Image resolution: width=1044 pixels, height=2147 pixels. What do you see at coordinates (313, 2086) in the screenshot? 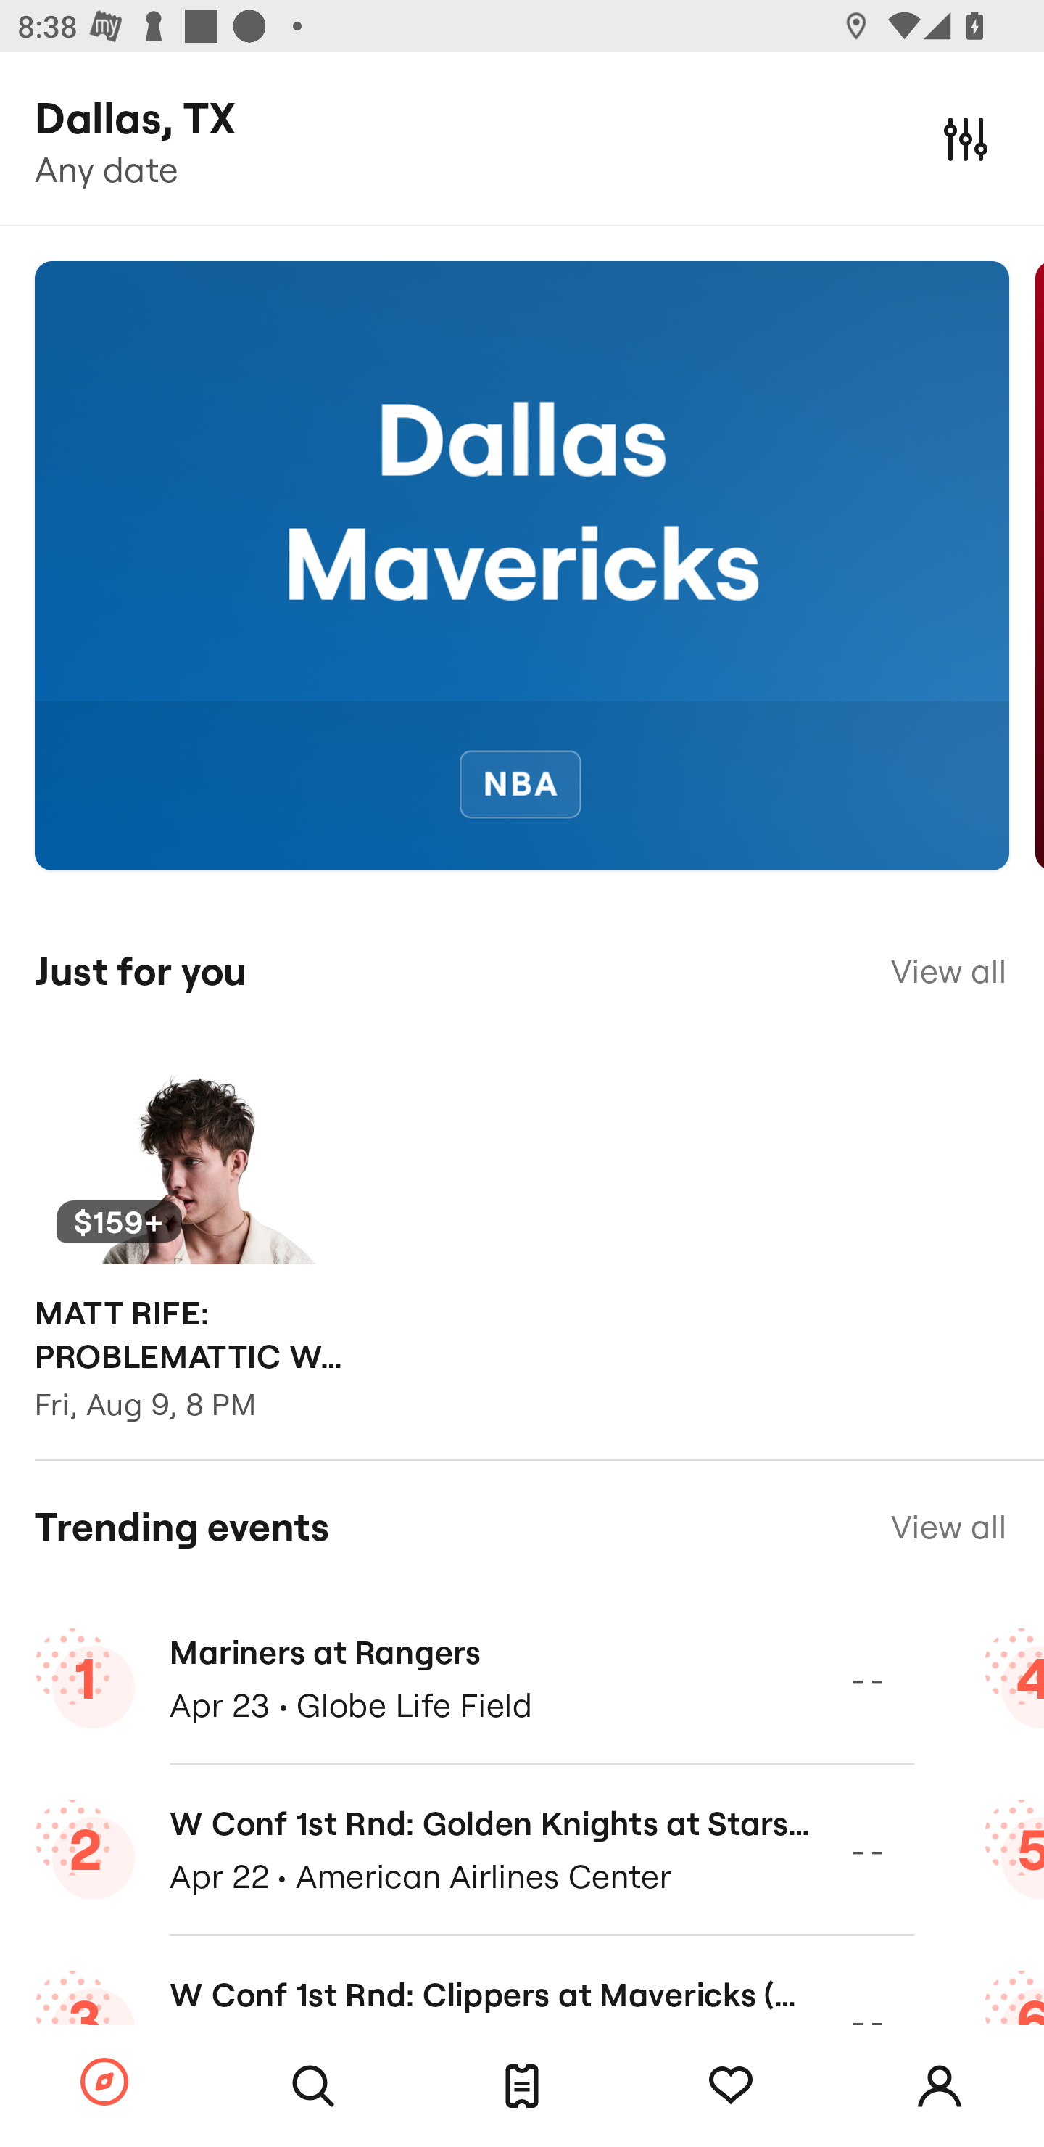
I see `Search` at bounding box center [313, 2086].